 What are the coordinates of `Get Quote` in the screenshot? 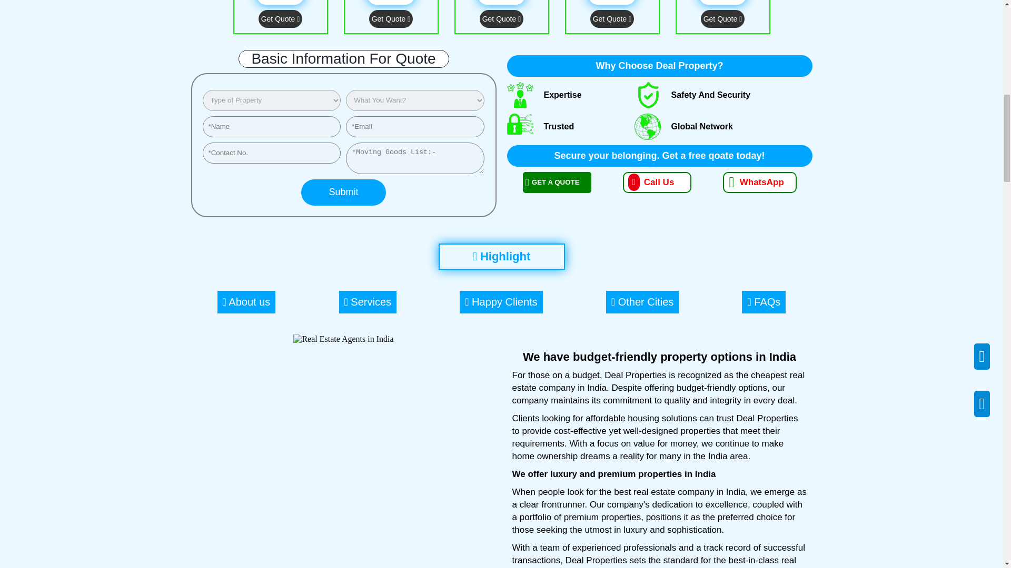 It's located at (280, 19).